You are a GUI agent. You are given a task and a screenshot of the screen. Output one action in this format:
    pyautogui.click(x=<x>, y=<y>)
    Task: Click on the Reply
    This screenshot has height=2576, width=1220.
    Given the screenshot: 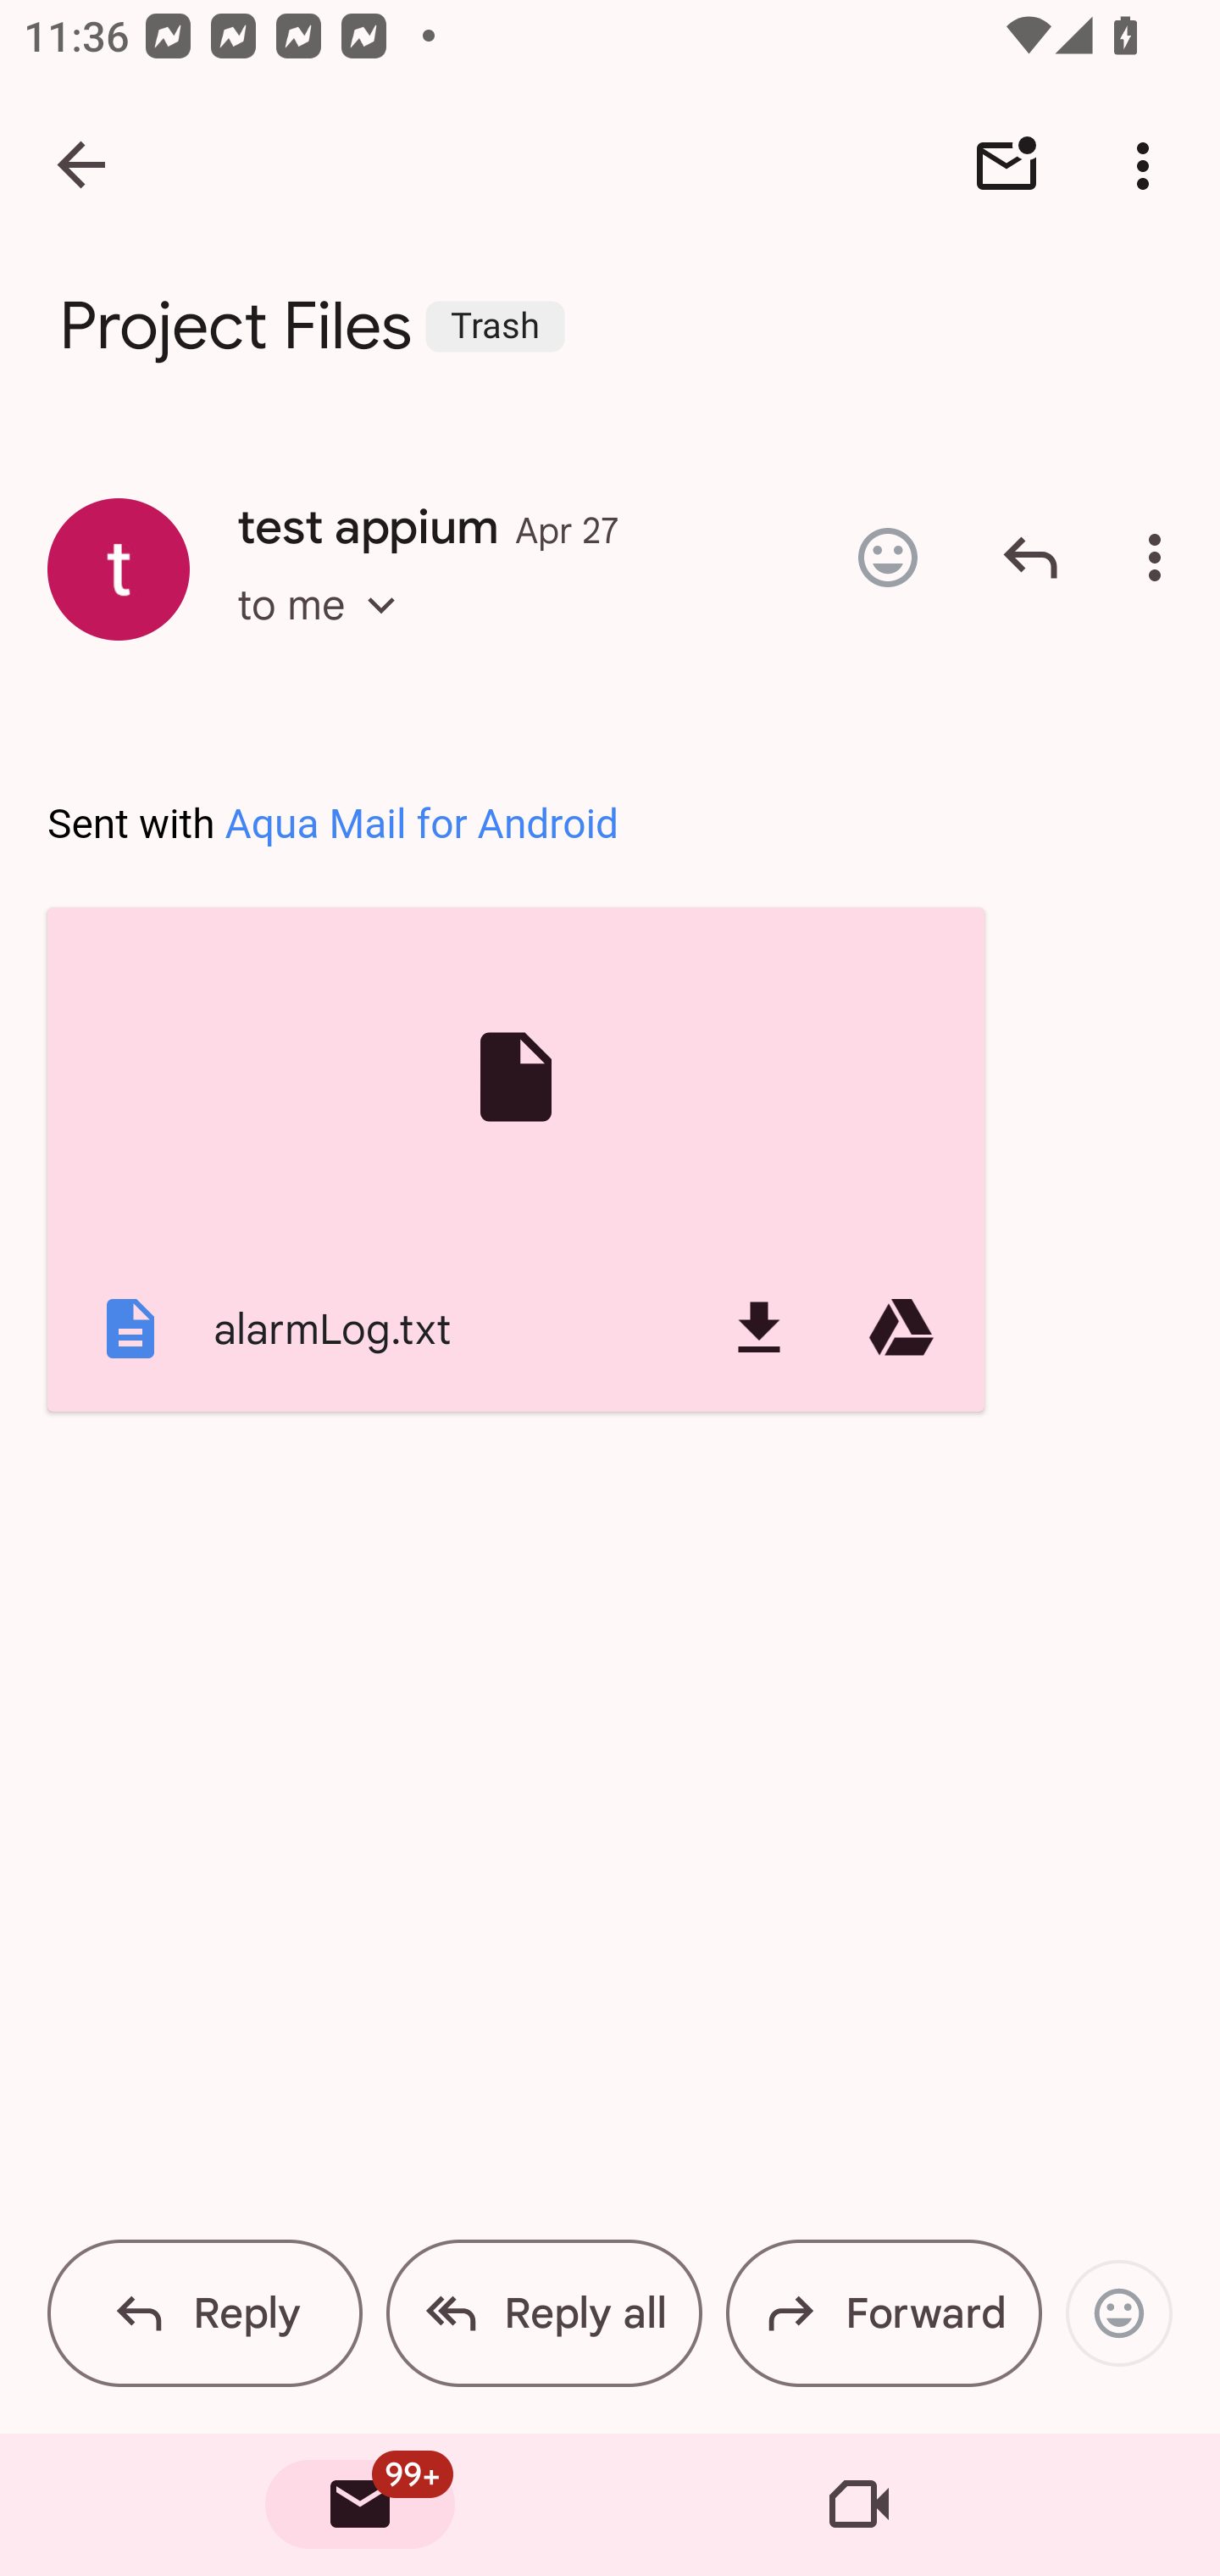 What is the action you would take?
    pyautogui.click(x=1030, y=558)
    